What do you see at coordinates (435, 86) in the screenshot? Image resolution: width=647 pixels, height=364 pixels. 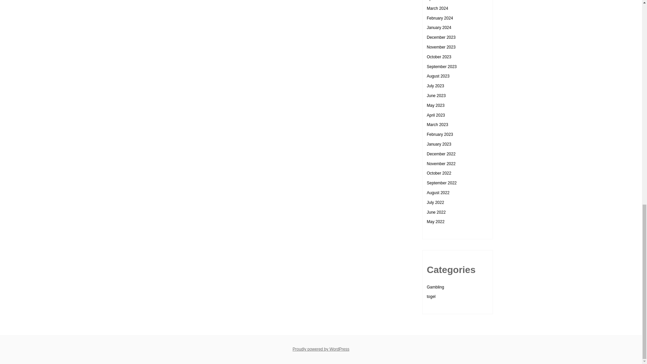 I see `July 2023` at bounding box center [435, 86].